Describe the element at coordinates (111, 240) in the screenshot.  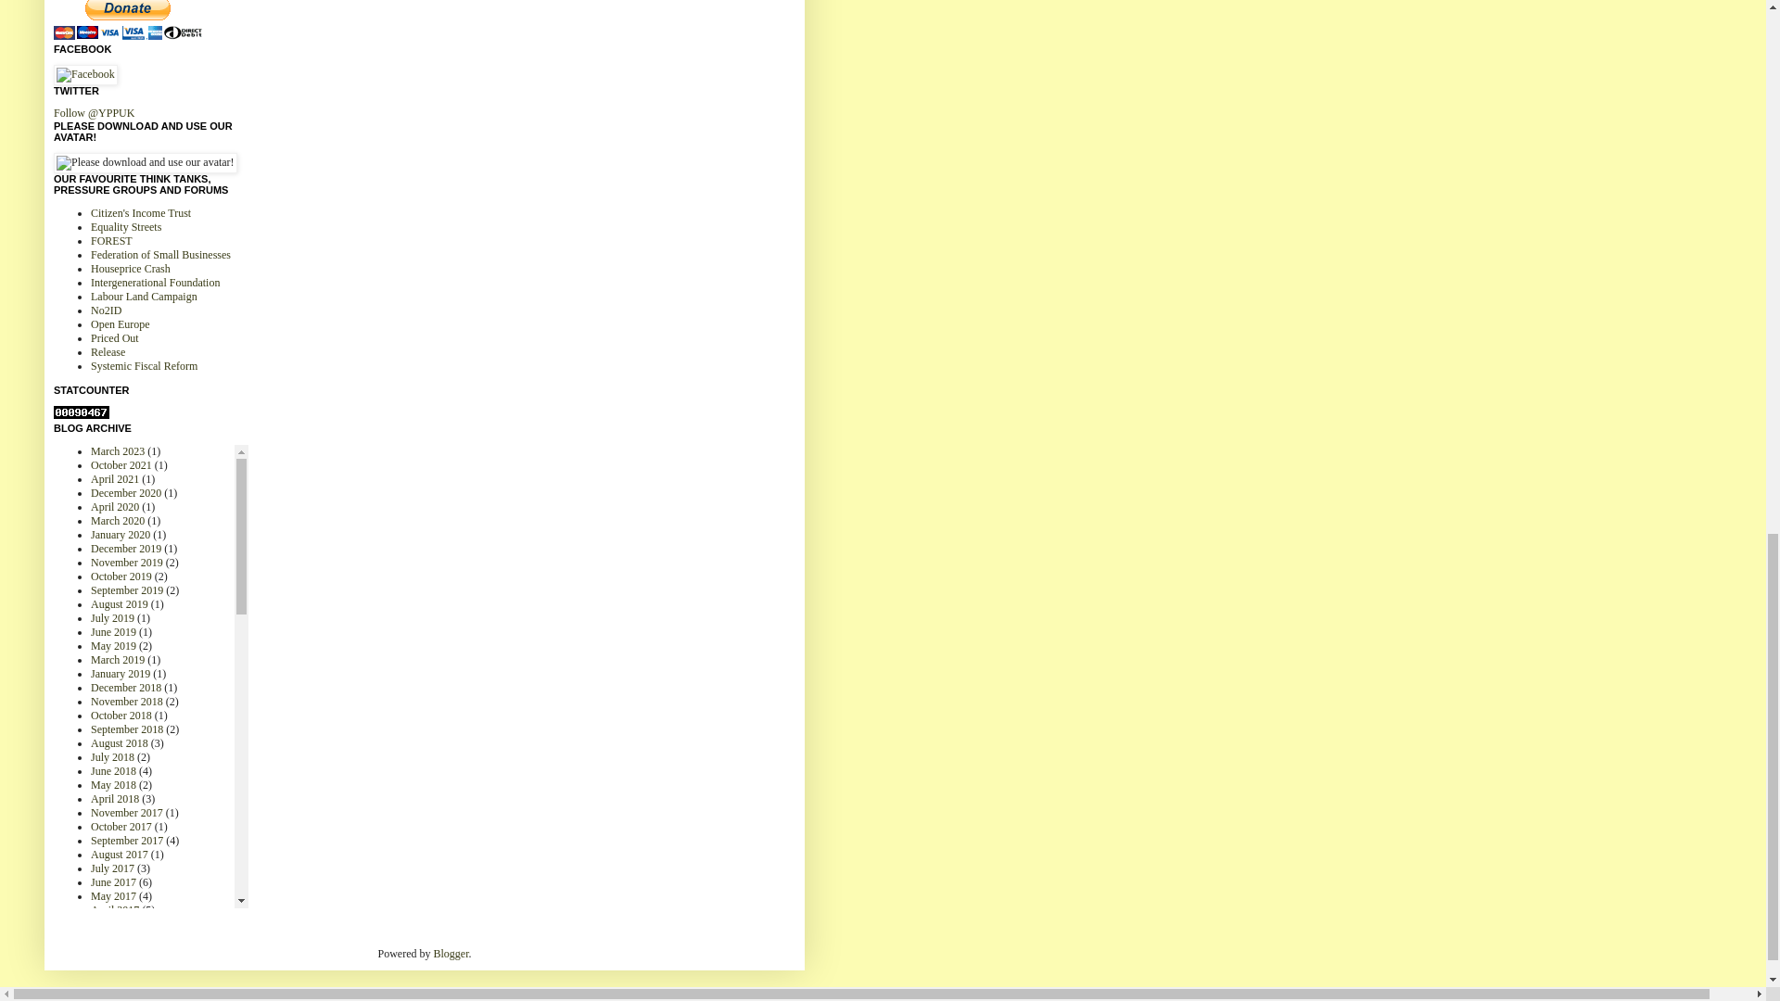
I see `FOREST` at that location.